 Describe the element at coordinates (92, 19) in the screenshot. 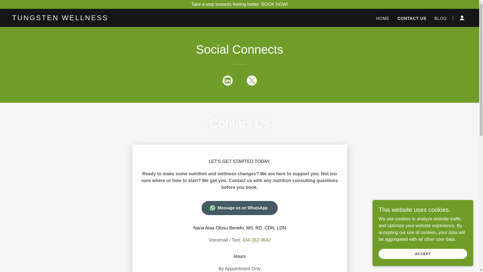

I see `TUNGSTEN WELLNESS` at that location.